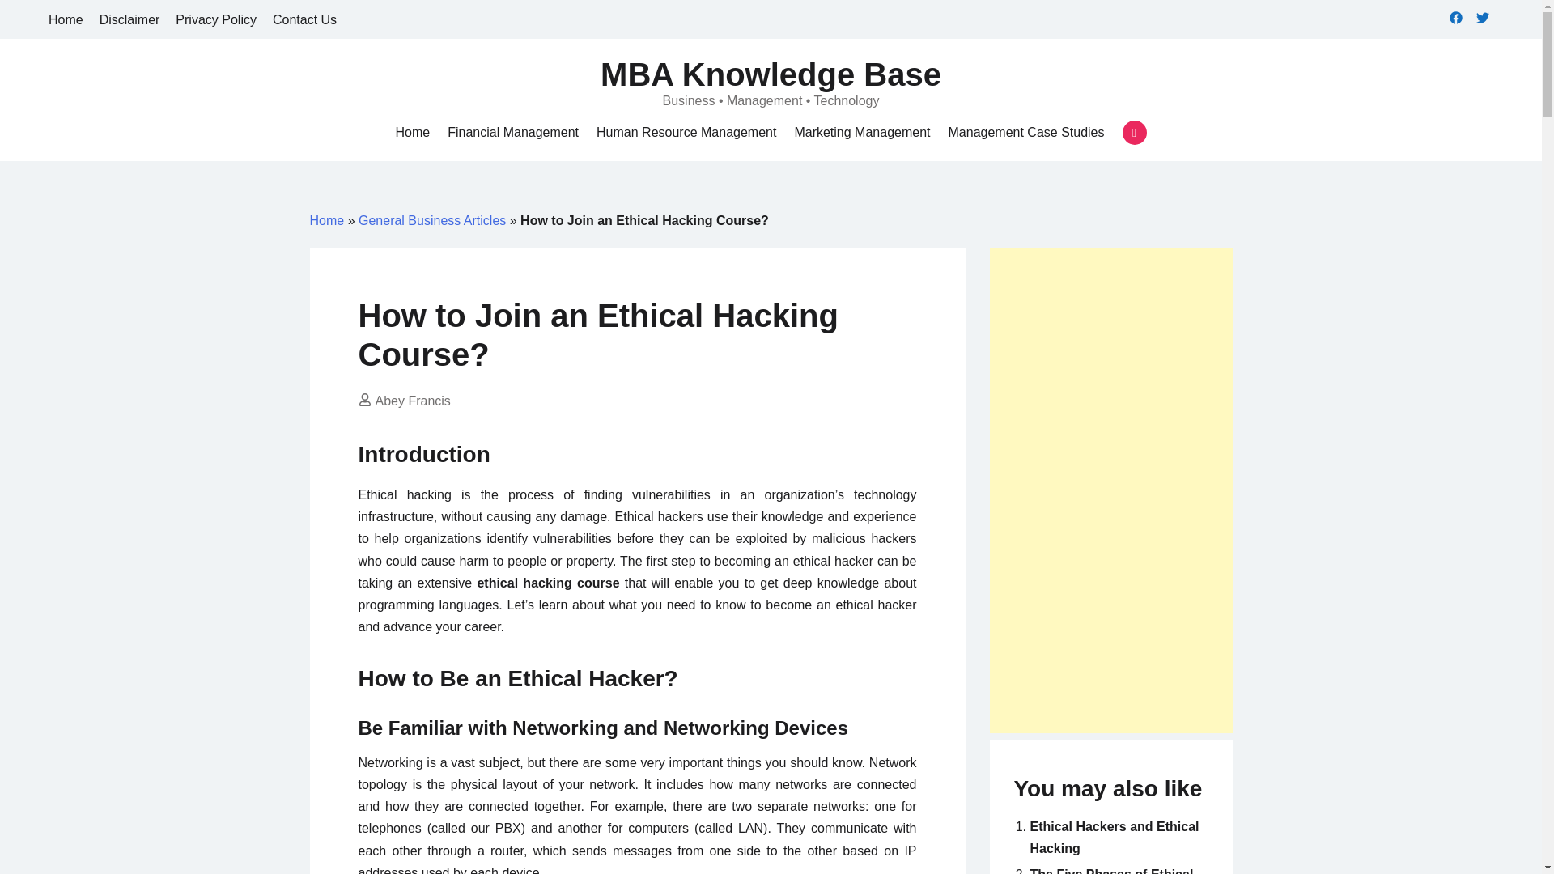 Image resolution: width=1554 pixels, height=874 pixels. Describe the element at coordinates (215, 19) in the screenshot. I see `Privacy Policy` at that location.